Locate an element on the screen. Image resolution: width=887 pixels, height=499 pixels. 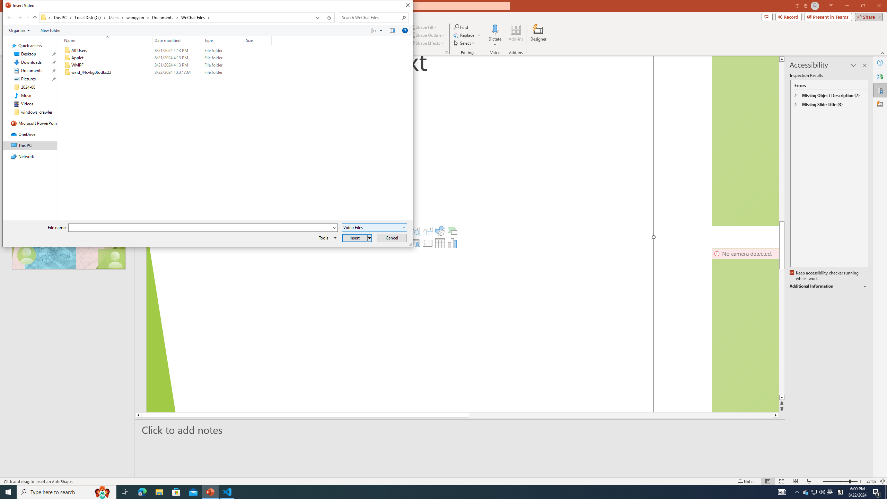
All Users is located at coordinates (166, 51).